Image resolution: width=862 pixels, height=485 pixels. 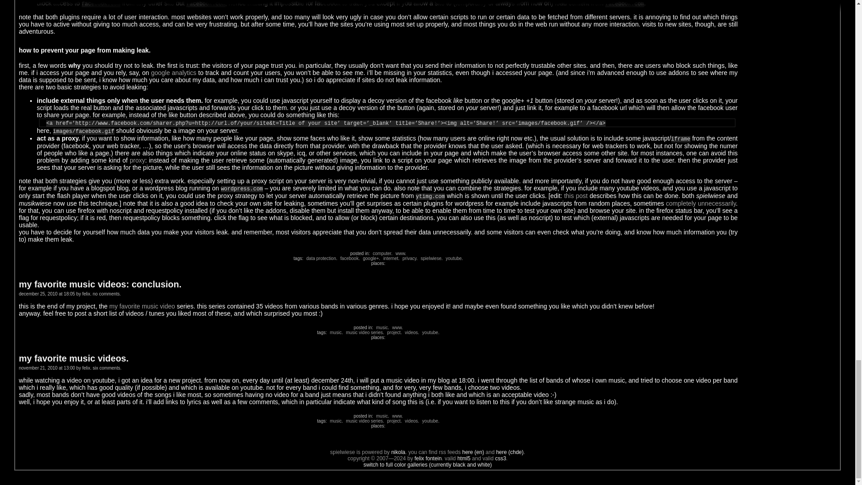 What do you see at coordinates (700, 203) in the screenshot?
I see `completely unnecessarily` at bounding box center [700, 203].